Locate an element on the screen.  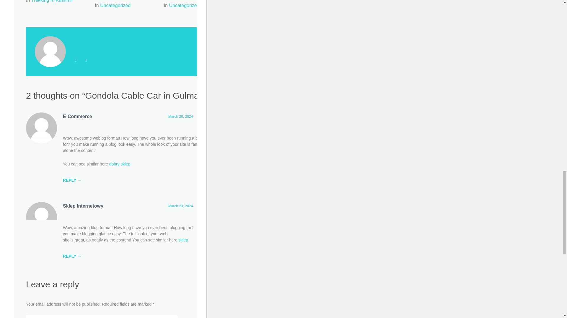
Sklep Internetowy is located at coordinates (83, 206).